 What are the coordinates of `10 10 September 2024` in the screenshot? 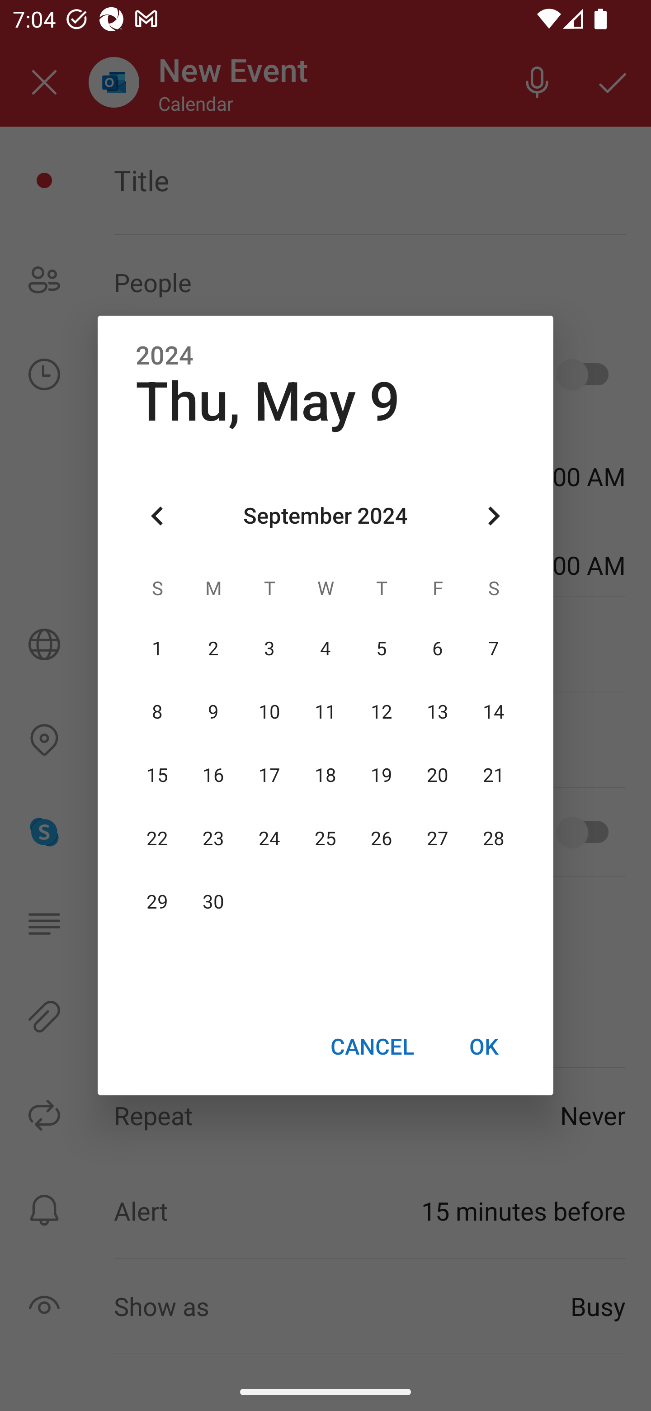 It's located at (269, 712).